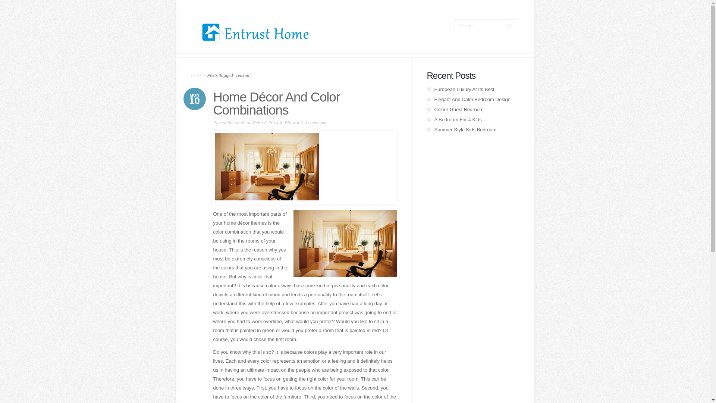 This screenshot has height=403, width=716. What do you see at coordinates (239, 122) in the screenshot?
I see `admin` at bounding box center [239, 122].